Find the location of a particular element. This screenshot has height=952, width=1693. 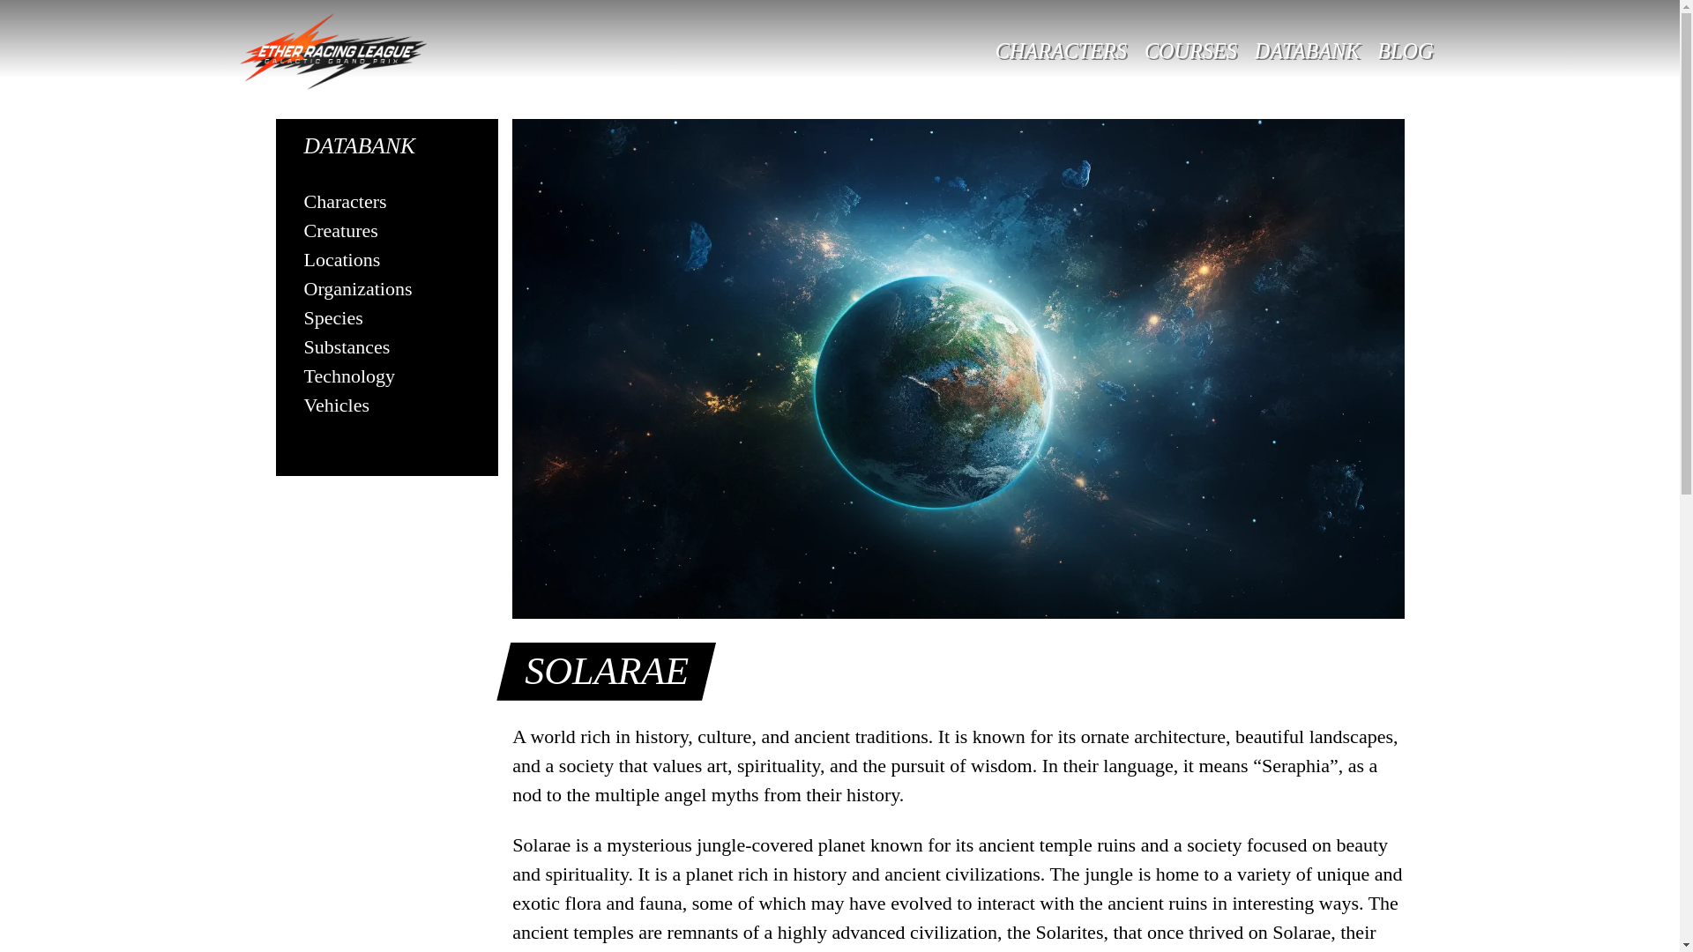

BLOG is located at coordinates (1405, 51).